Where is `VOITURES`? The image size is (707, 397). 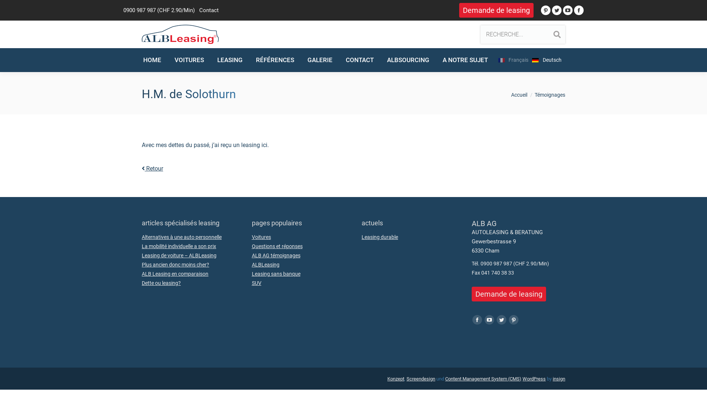
VOITURES is located at coordinates (189, 60).